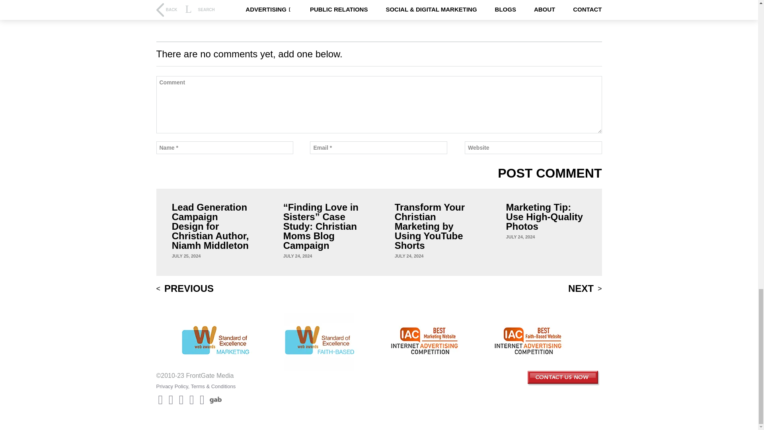 Image resolution: width=764 pixels, height=430 pixels. What do you see at coordinates (378, 10) in the screenshot?
I see `Page 1` at bounding box center [378, 10].